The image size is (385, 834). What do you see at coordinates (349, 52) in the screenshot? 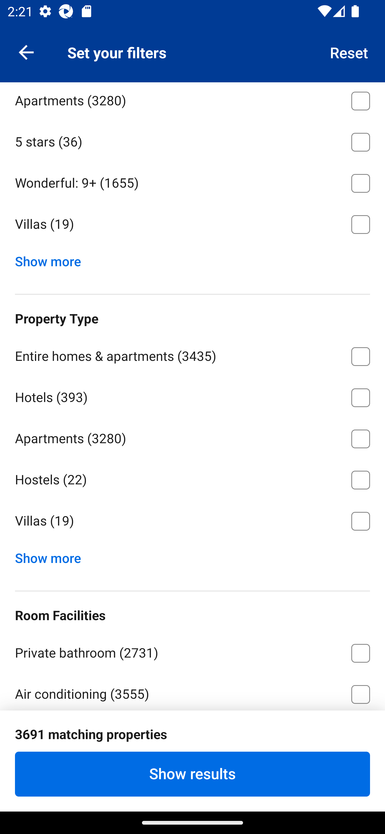
I see `Reset` at bounding box center [349, 52].